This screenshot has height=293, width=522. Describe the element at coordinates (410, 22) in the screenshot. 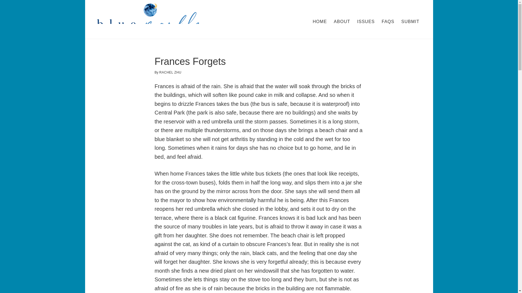

I see `SUBMIT` at that location.